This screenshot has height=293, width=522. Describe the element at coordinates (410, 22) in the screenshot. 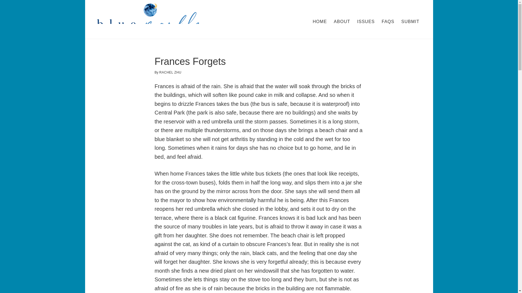

I see `SUBMIT` at that location.